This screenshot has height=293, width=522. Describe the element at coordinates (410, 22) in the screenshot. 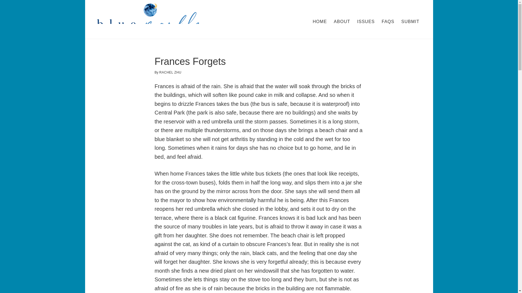

I see `SUBMIT` at that location.